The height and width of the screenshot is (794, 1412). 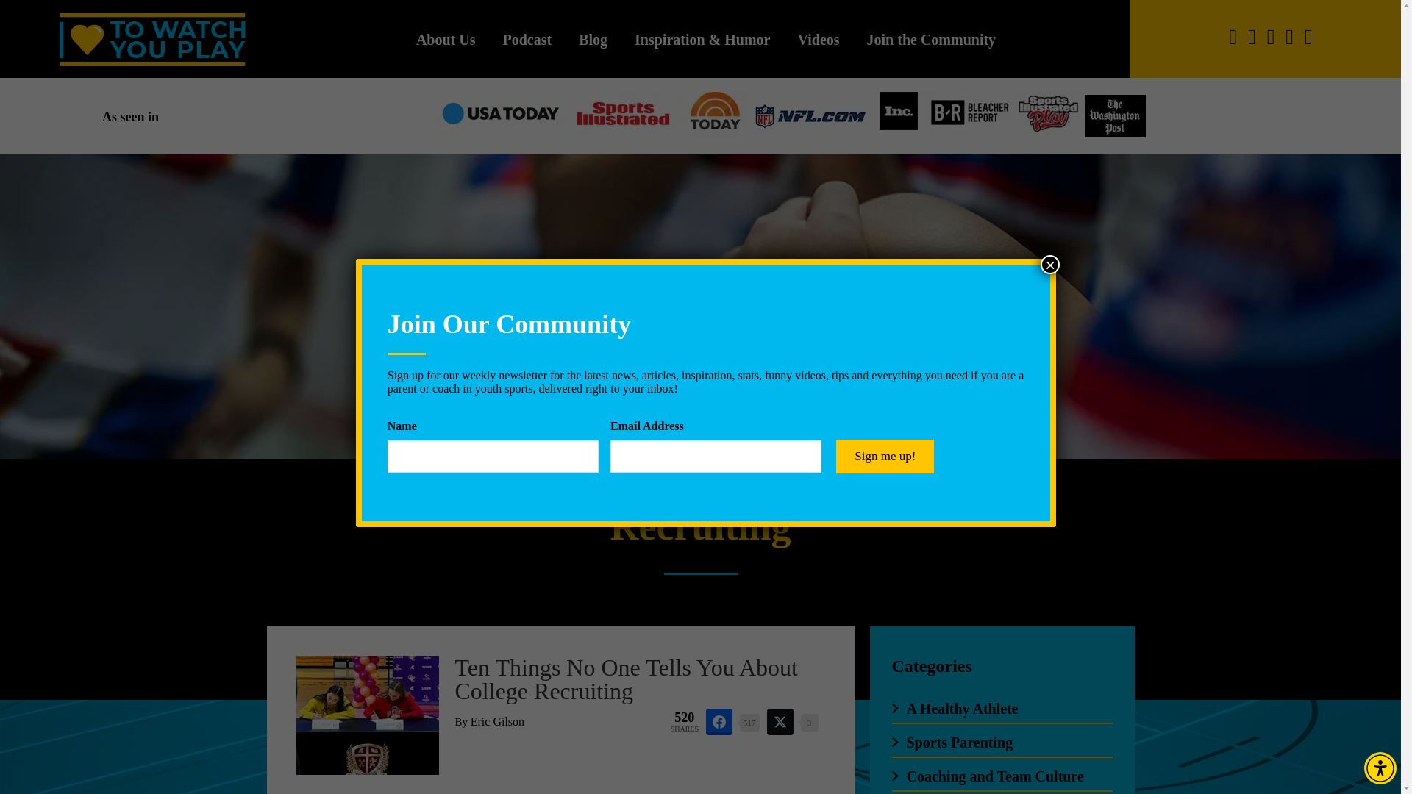 I want to click on Join the Community, so click(x=931, y=46).